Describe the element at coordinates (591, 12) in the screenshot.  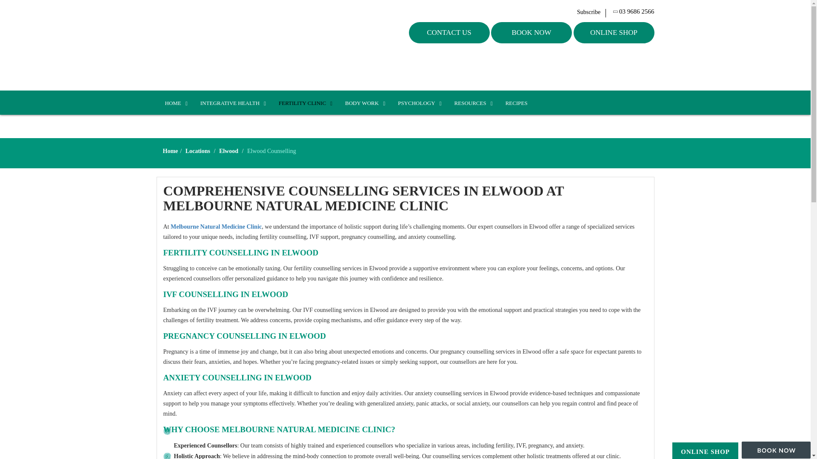
I see `Subscribe` at that location.